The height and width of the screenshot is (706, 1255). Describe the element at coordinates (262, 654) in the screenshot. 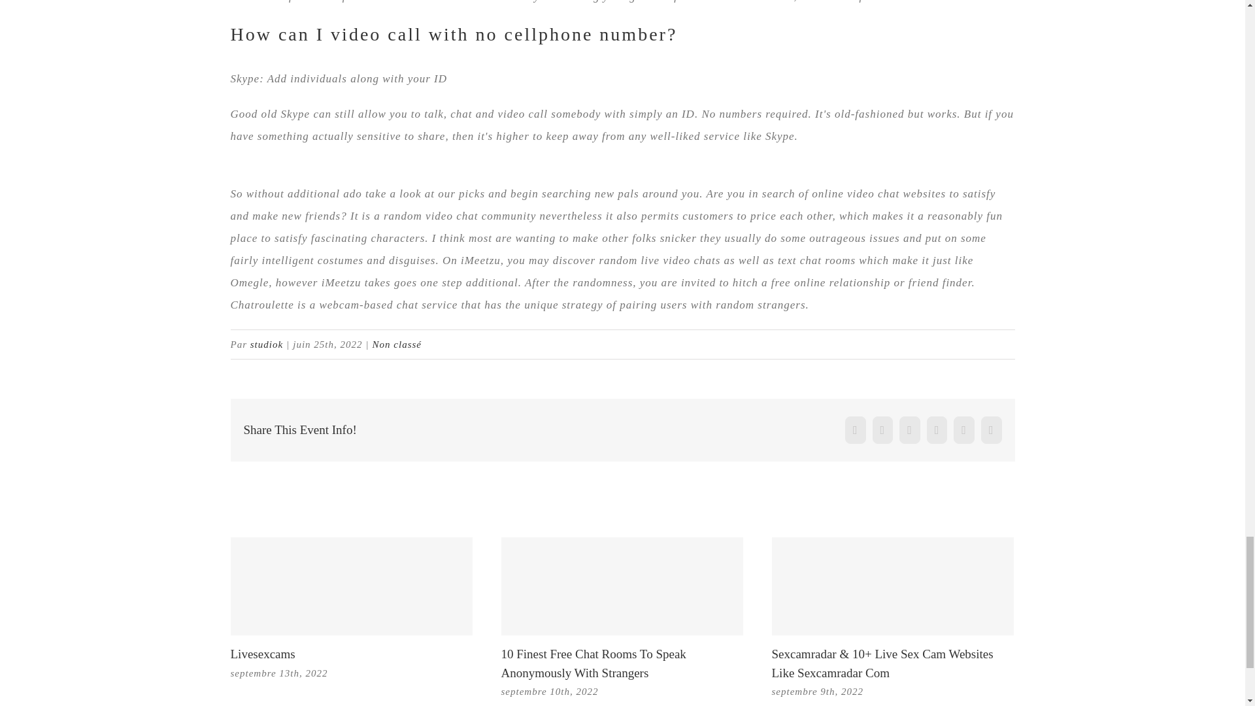

I see `Livesexcams` at that location.